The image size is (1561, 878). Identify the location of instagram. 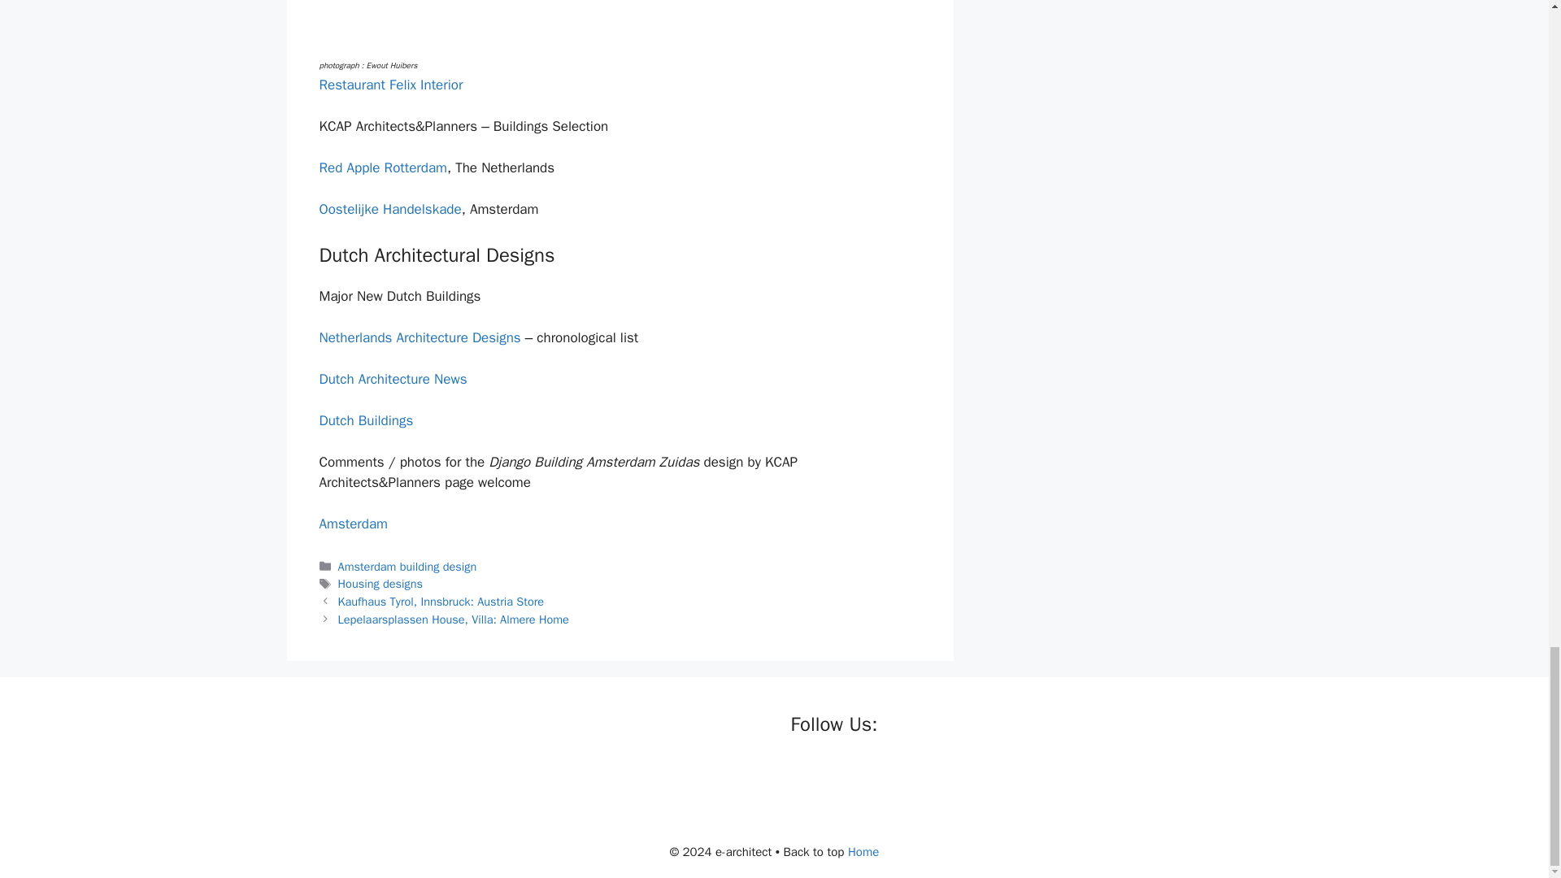
(902, 774).